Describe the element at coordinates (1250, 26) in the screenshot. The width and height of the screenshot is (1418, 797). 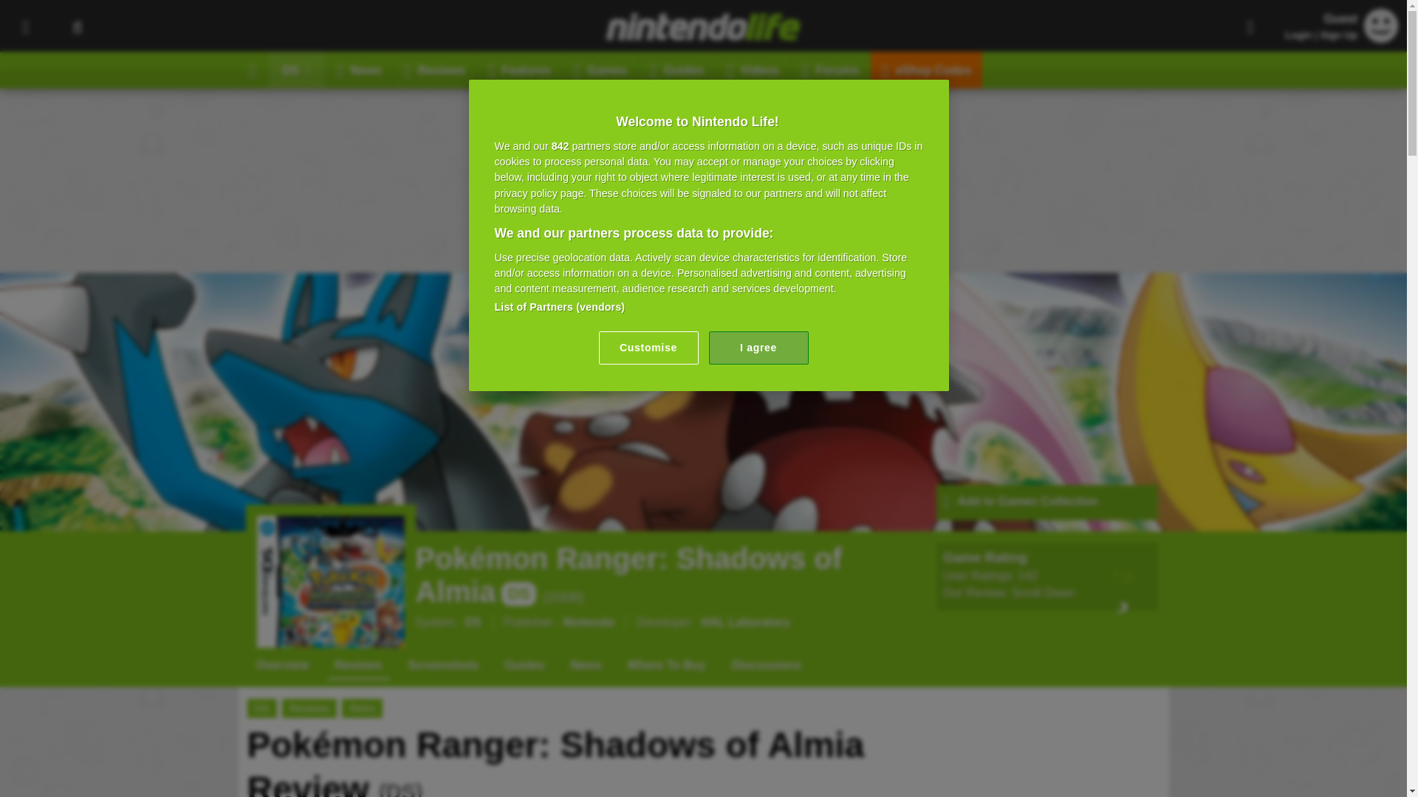
I see `Share This Page` at that location.